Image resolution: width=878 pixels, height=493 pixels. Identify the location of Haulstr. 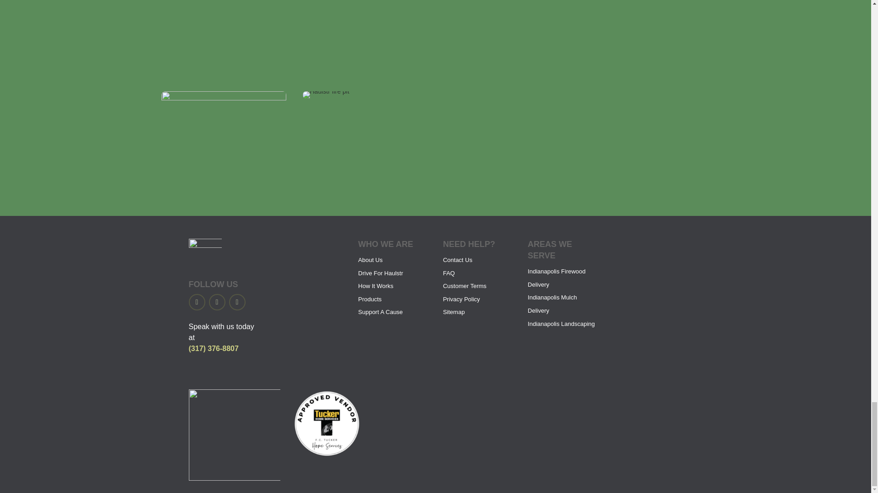
(326, 91).